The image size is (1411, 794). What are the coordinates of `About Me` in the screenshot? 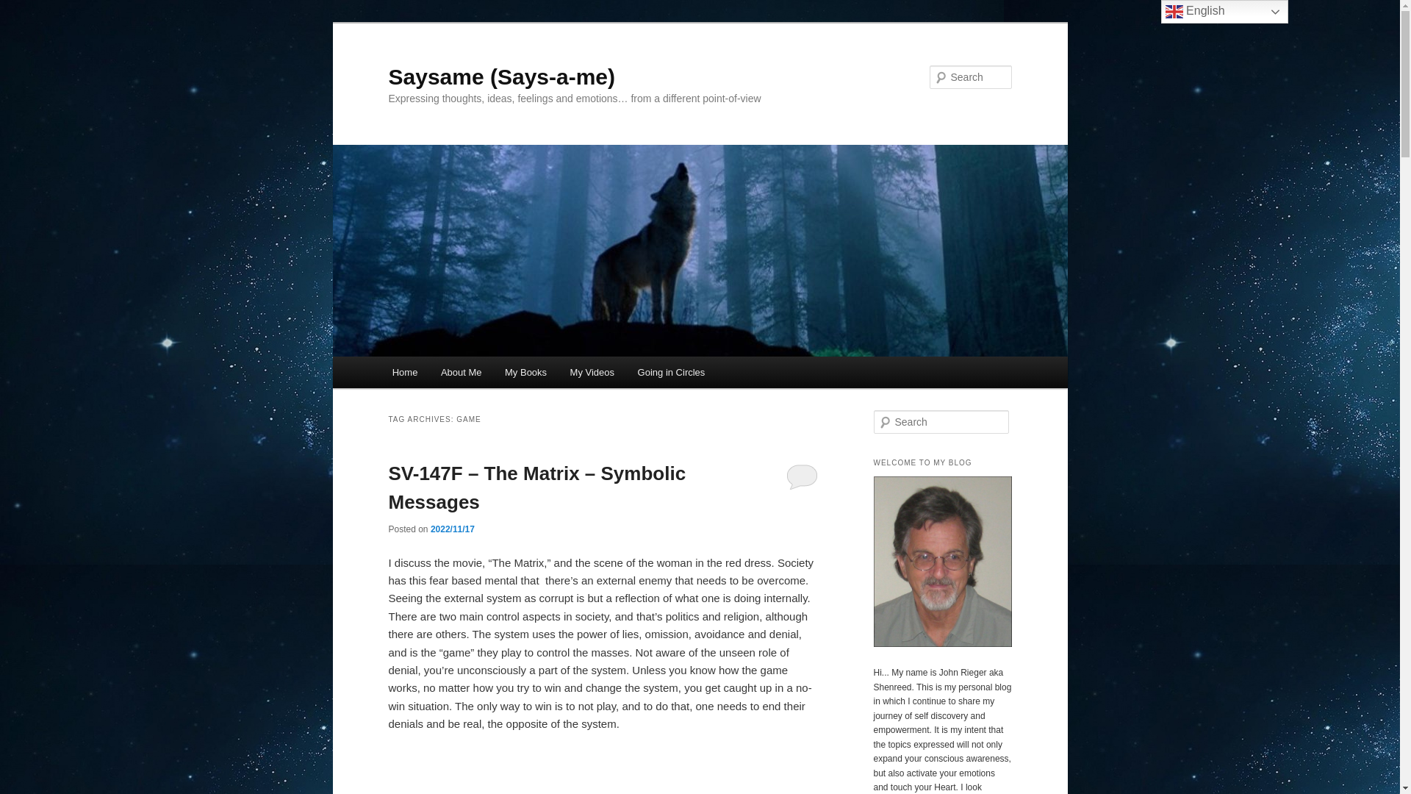 It's located at (460, 372).